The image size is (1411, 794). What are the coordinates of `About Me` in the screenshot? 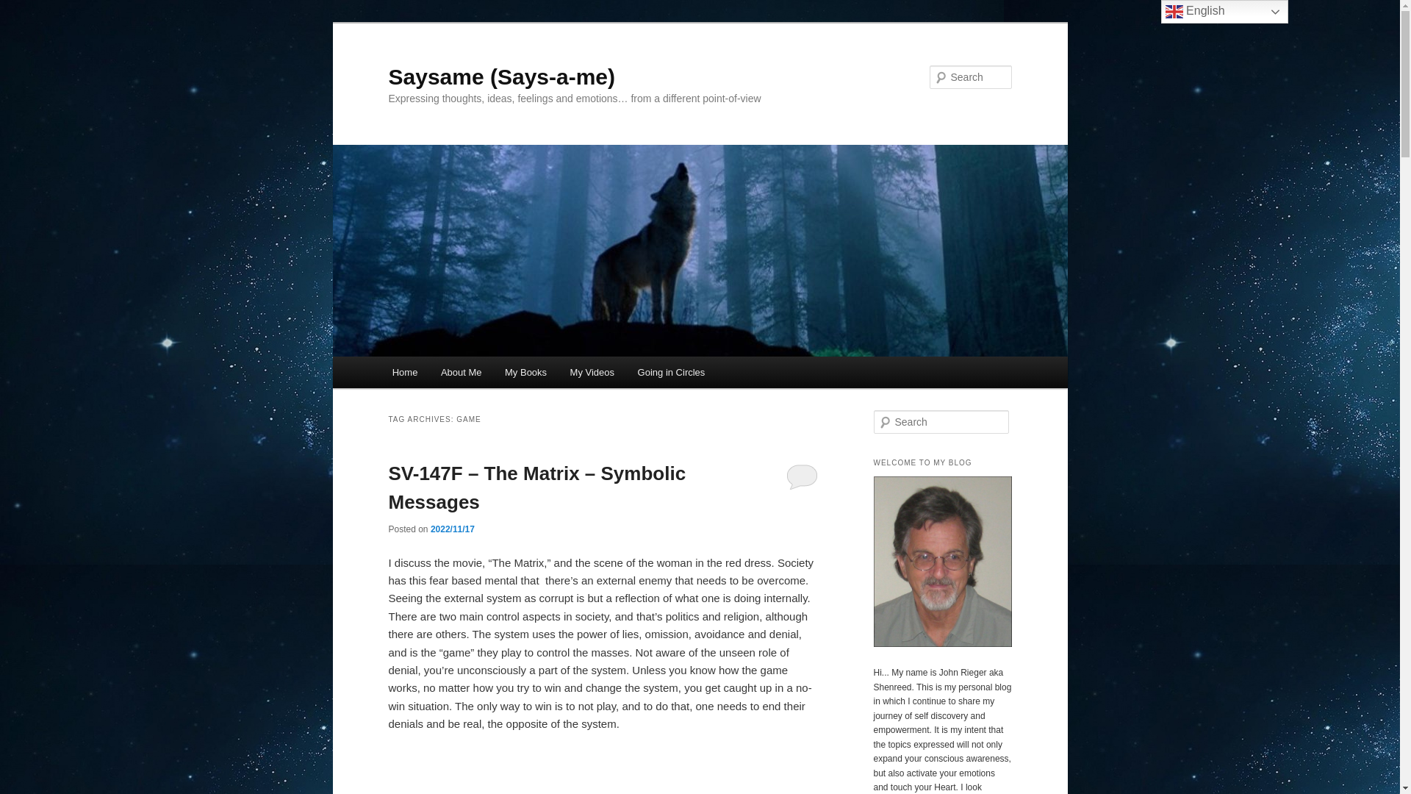 It's located at (460, 372).